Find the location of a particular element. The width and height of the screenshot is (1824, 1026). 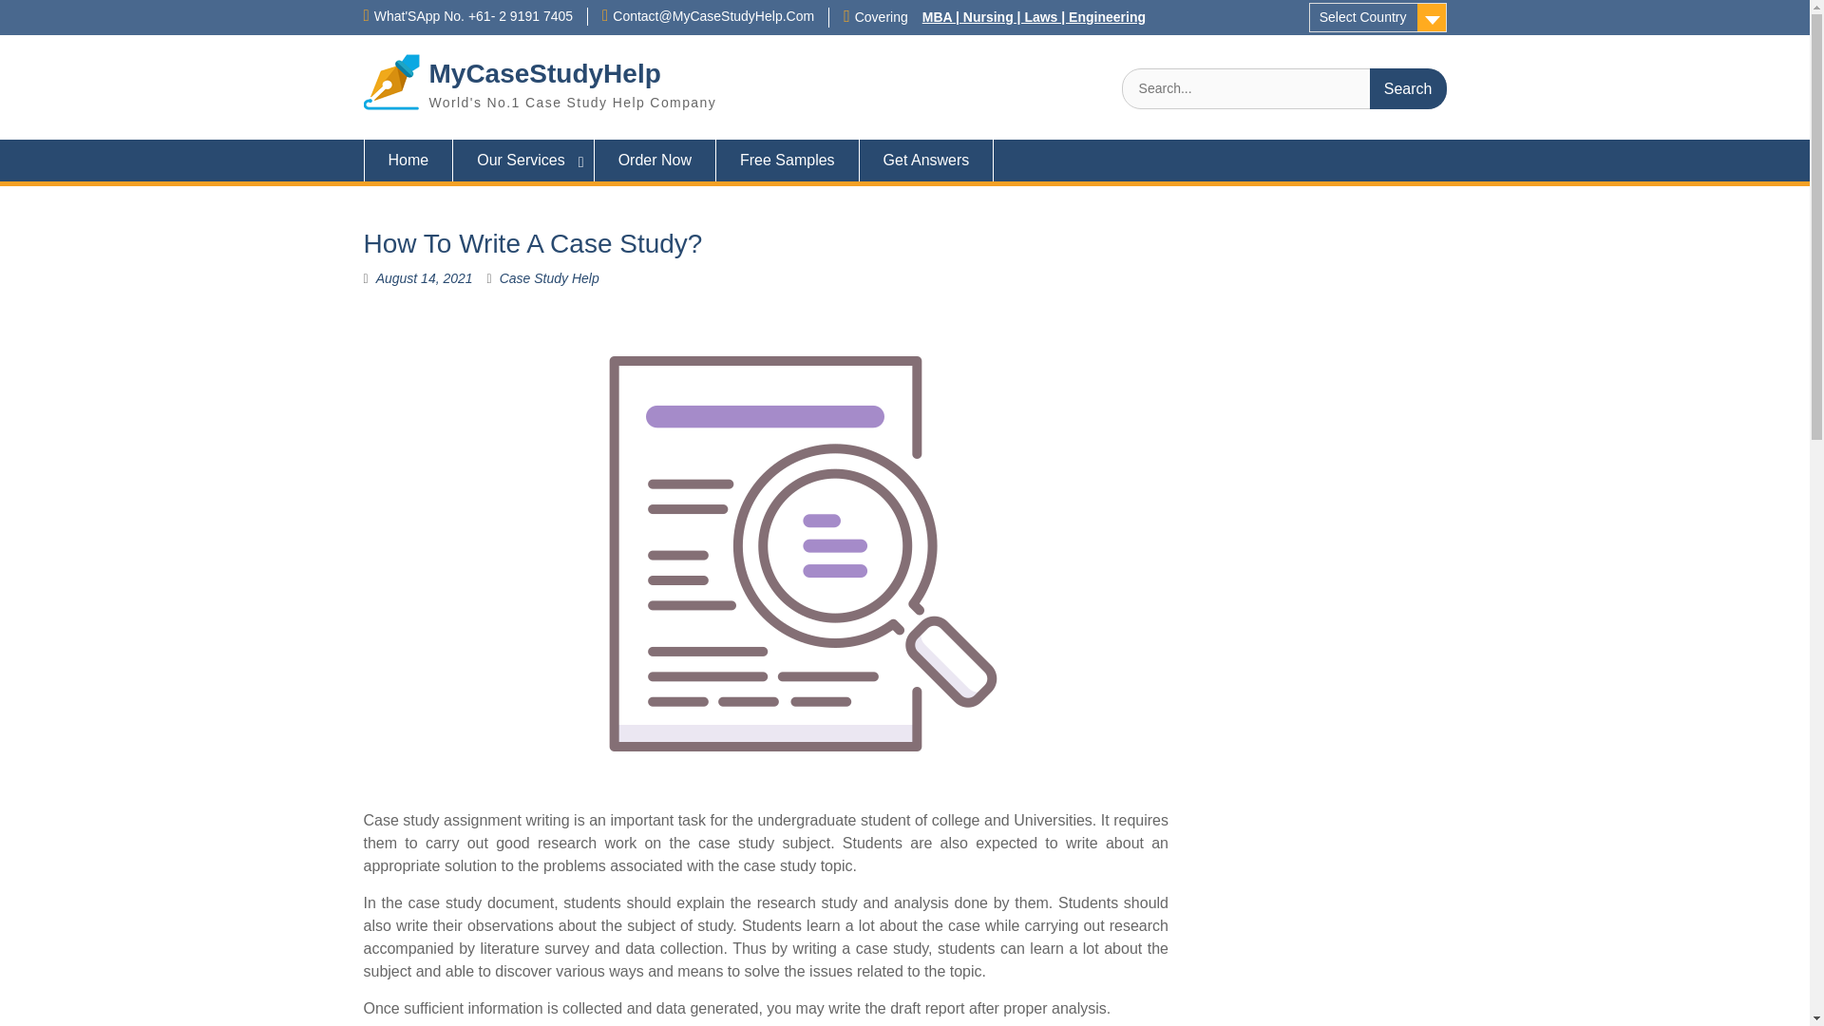

Order Now is located at coordinates (655, 160).